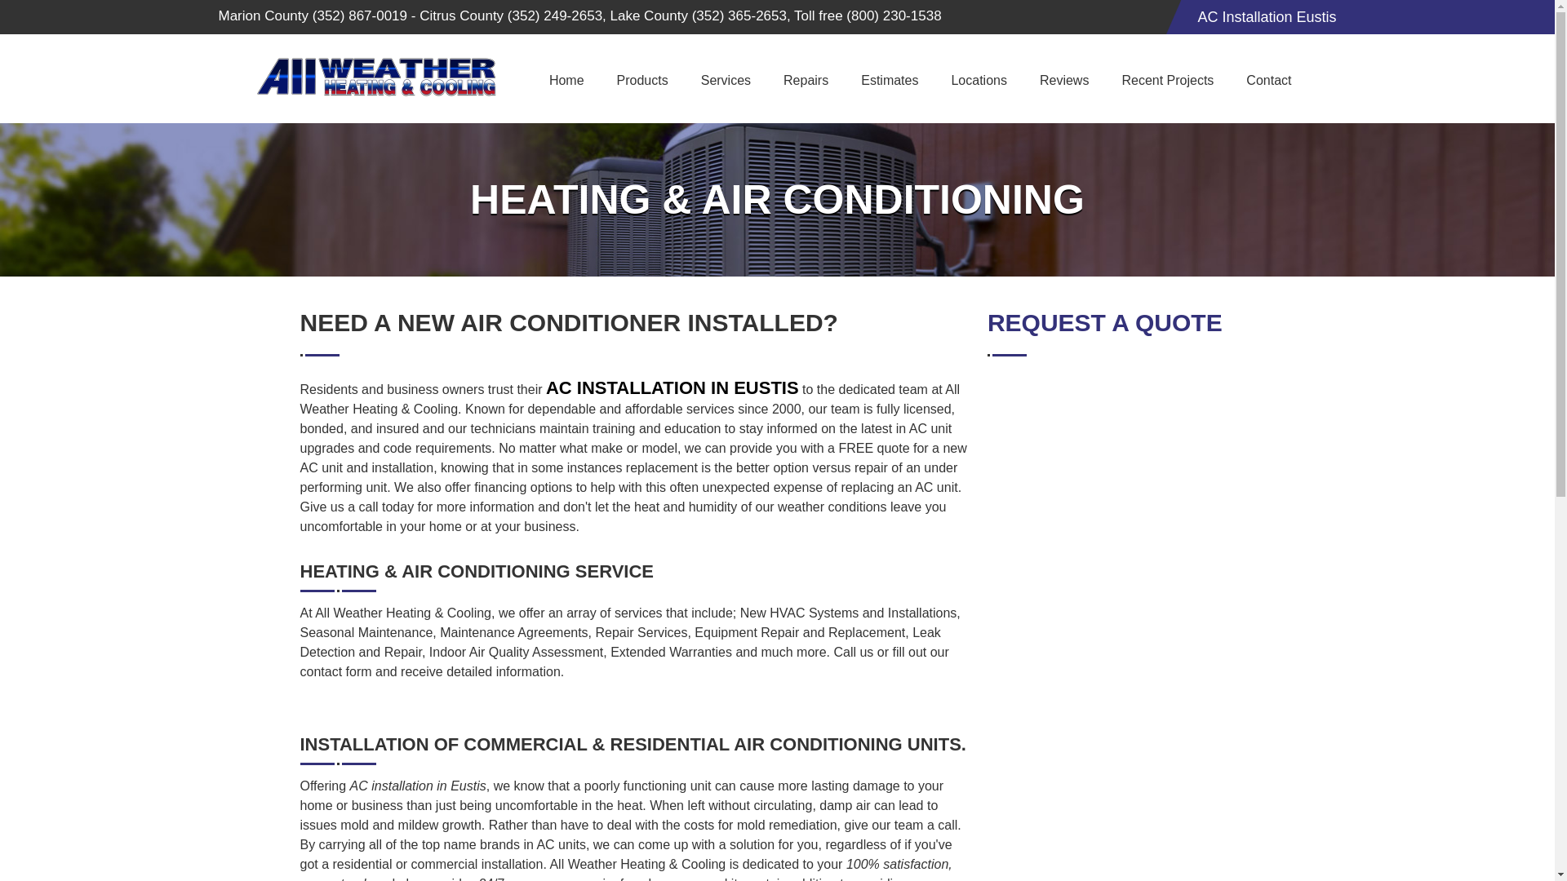  What do you see at coordinates (889, 80) in the screenshot?
I see `Estimates` at bounding box center [889, 80].